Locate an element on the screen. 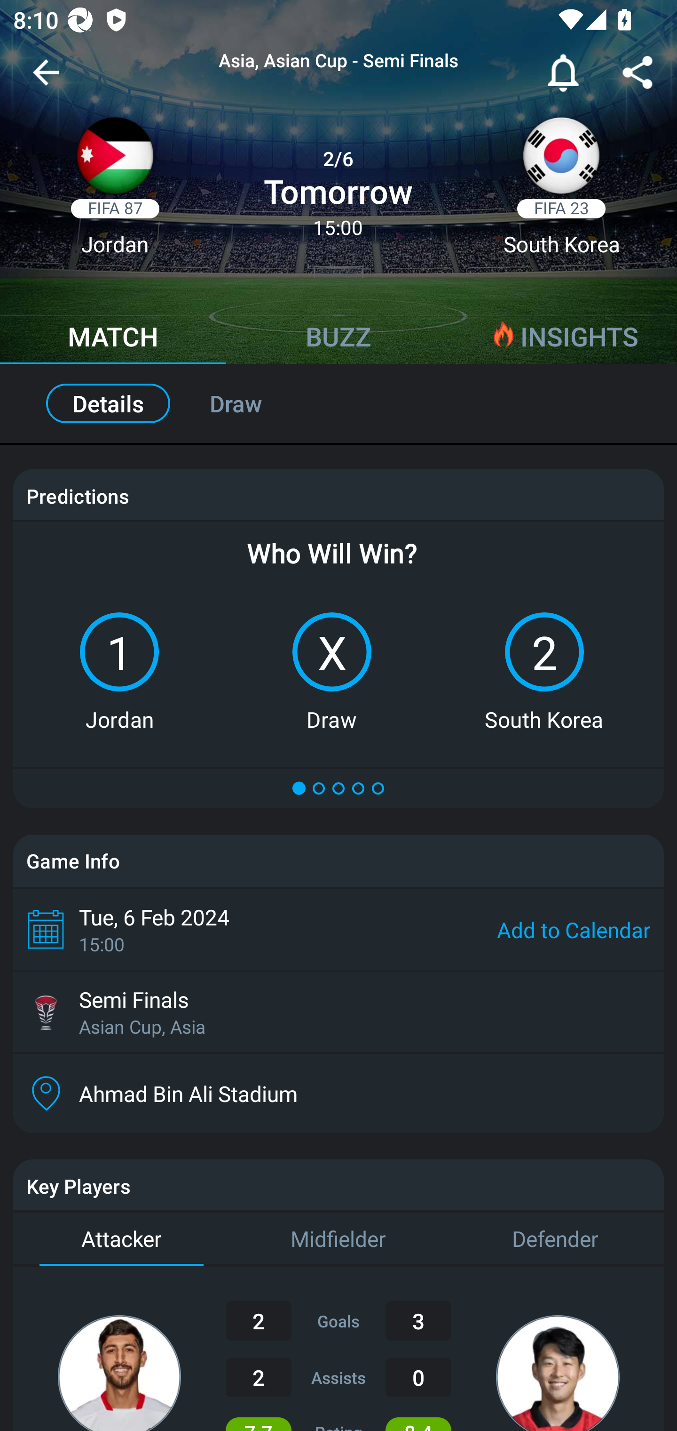  FIFA 87 Jordan is located at coordinates (115, 192).